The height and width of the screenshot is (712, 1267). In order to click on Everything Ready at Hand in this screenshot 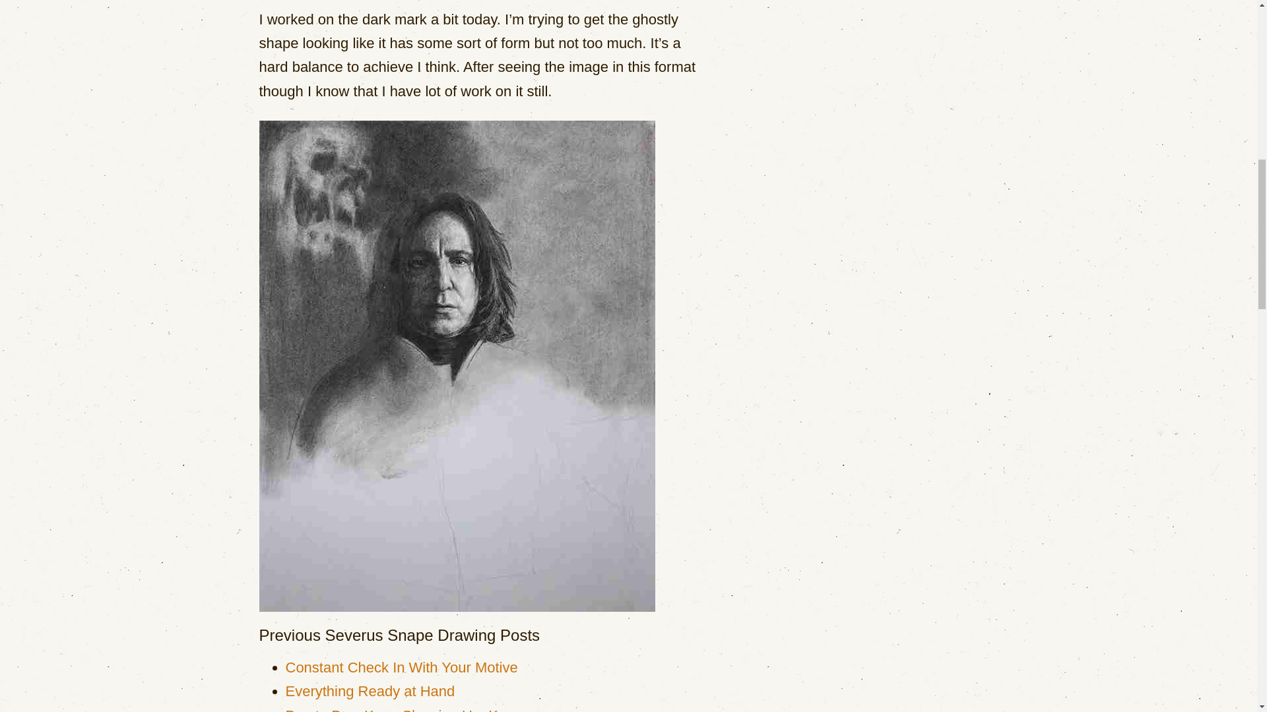, I will do `click(370, 691)`.